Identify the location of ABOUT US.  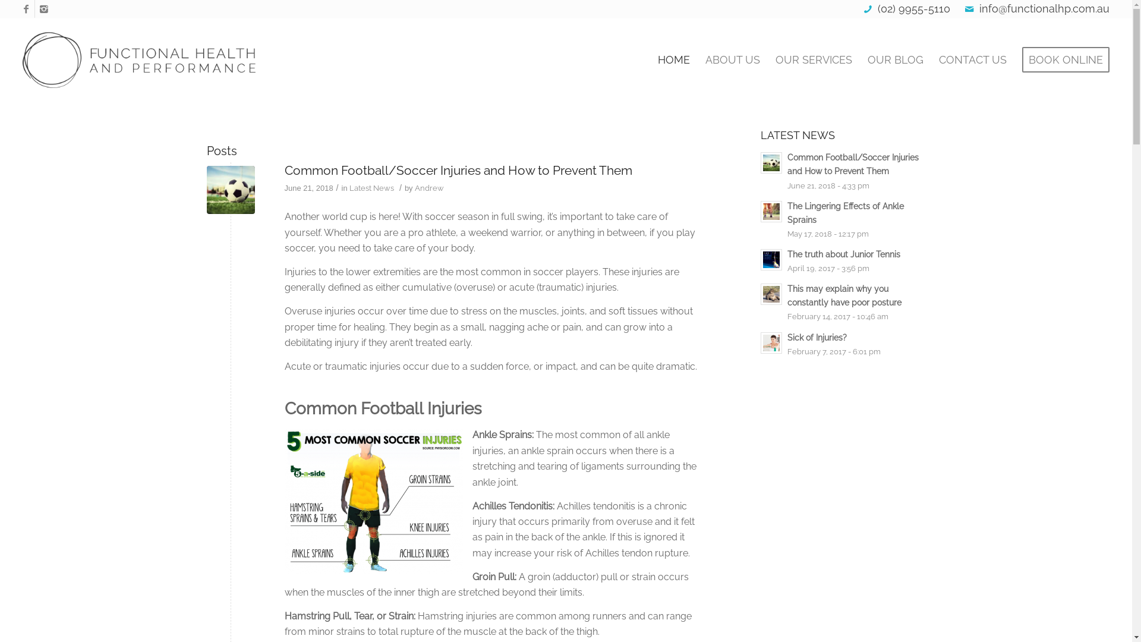
(733, 60).